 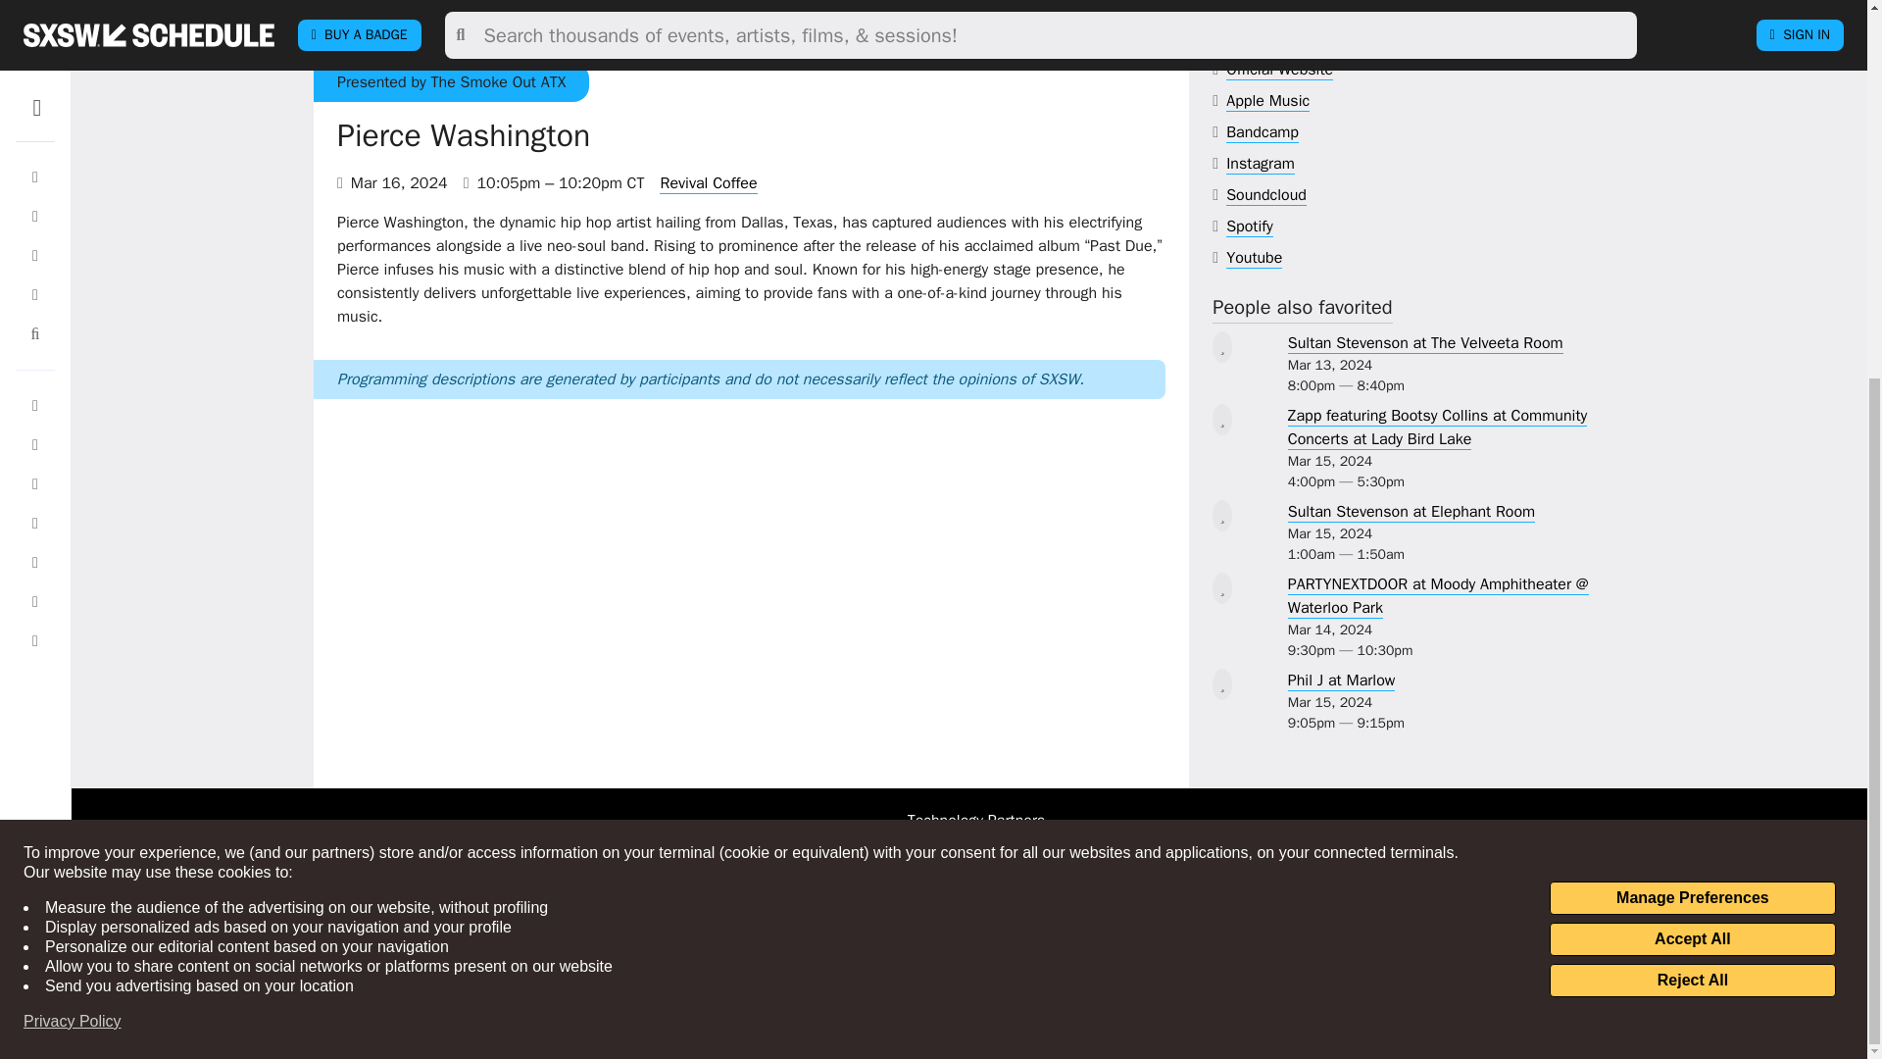 What do you see at coordinates (1692, 361) in the screenshot?
I see `Accept All` at bounding box center [1692, 361].